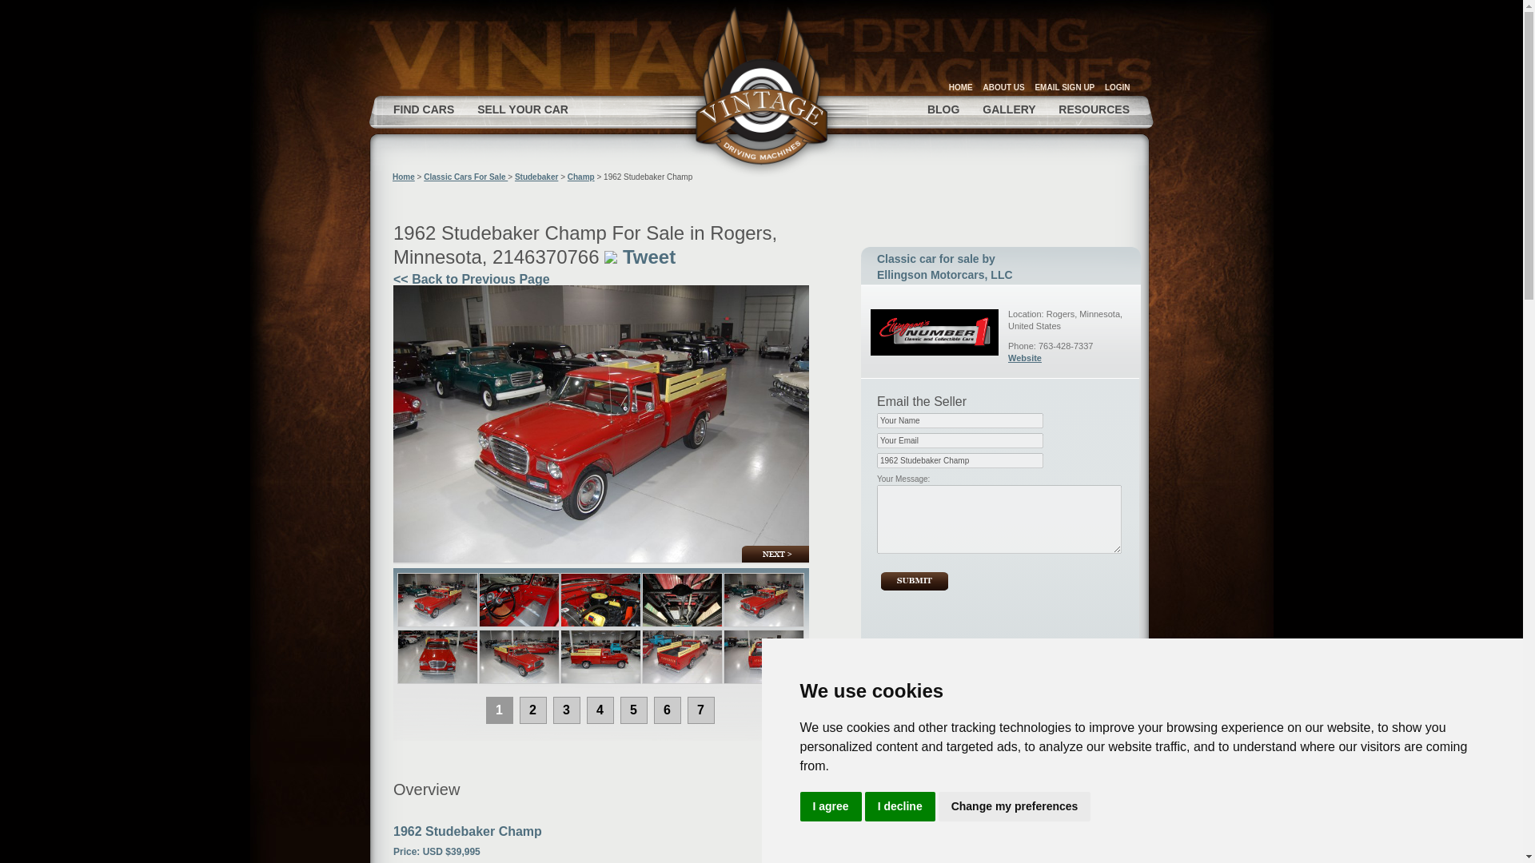  I want to click on SELL YOUR CAR, so click(523, 109).